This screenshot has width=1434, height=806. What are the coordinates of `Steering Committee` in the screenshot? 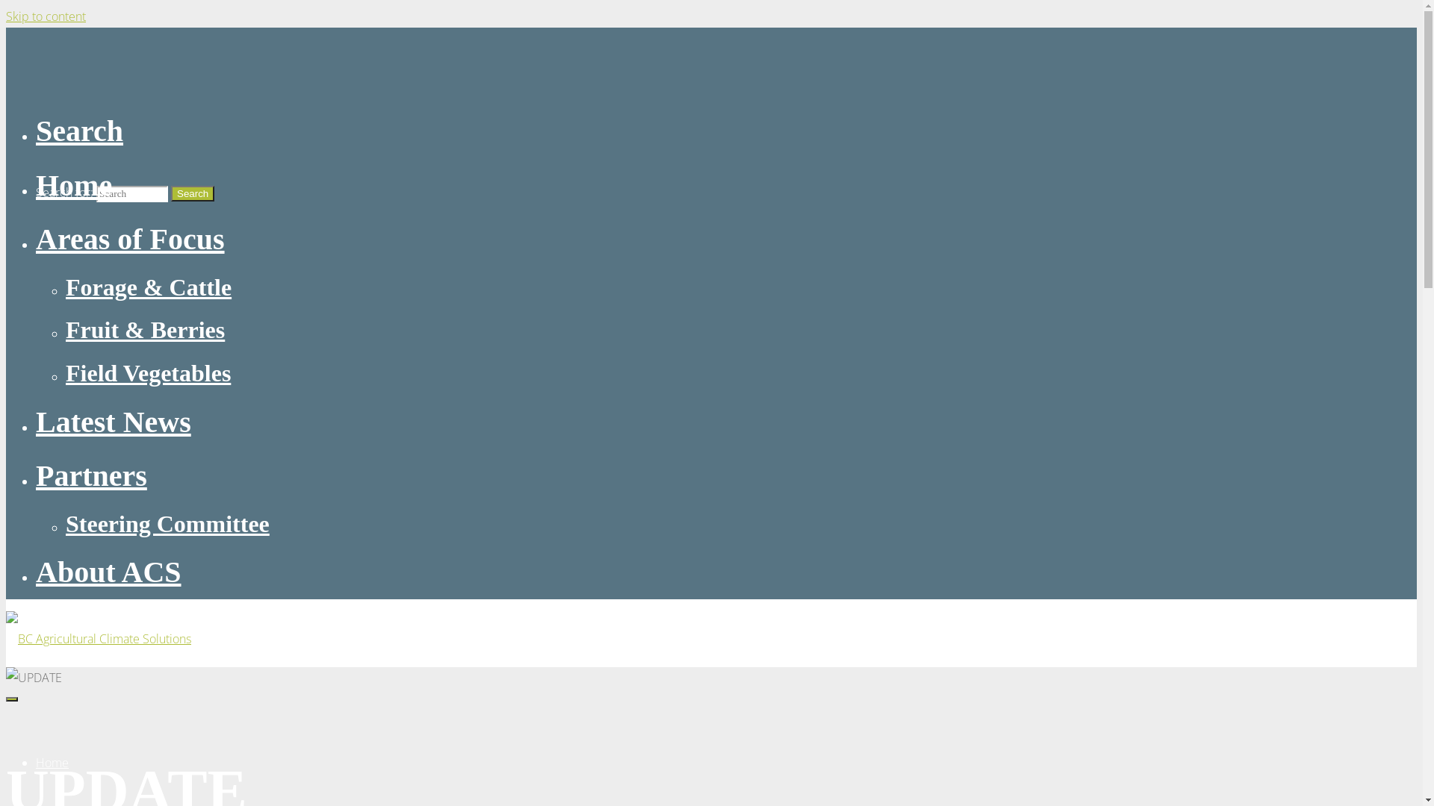 It's located at (167, 524).